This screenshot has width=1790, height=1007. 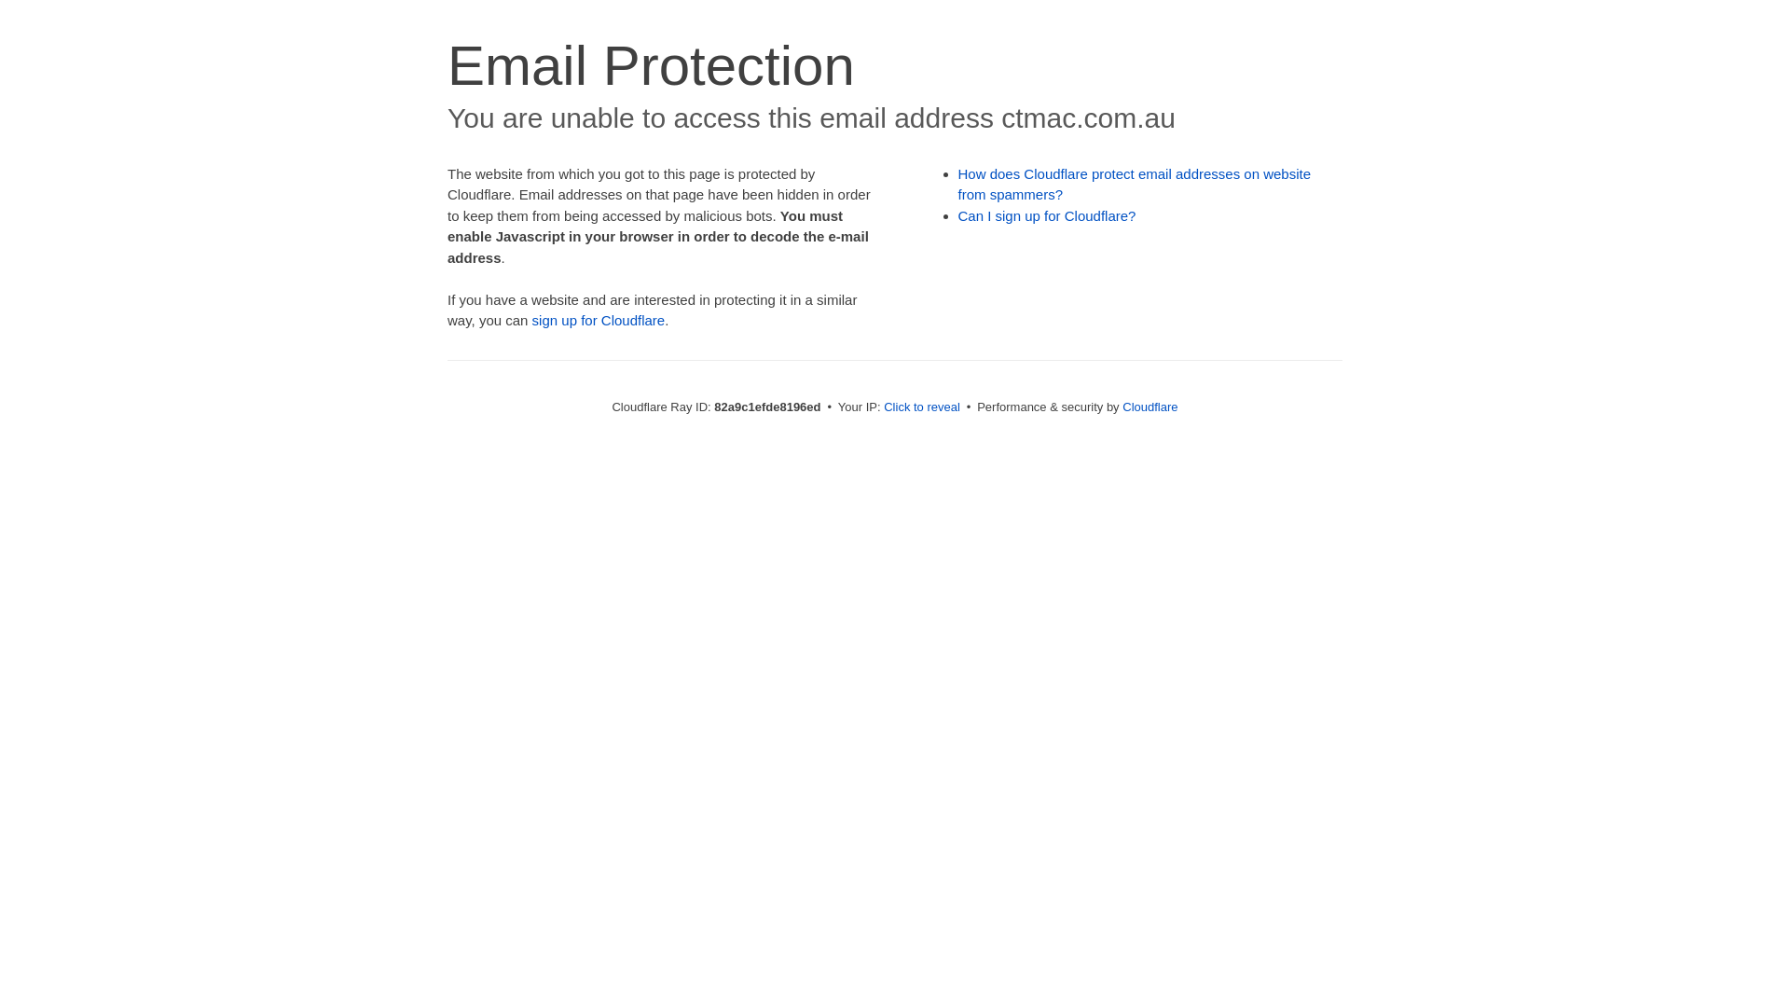 What do you see at coordinates (1048, 216) in the screenshot?
I see `Can I sign up for Cloudflare?` at bounding box center [1048, 216].